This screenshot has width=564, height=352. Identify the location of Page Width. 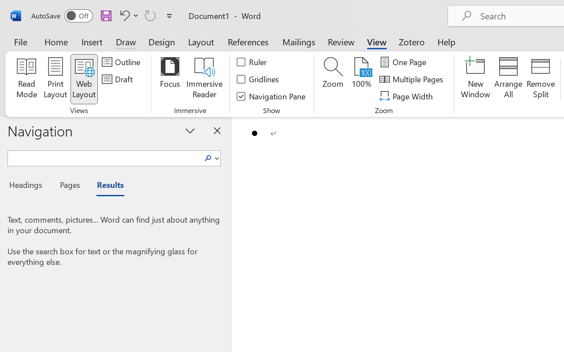
(407, 96).